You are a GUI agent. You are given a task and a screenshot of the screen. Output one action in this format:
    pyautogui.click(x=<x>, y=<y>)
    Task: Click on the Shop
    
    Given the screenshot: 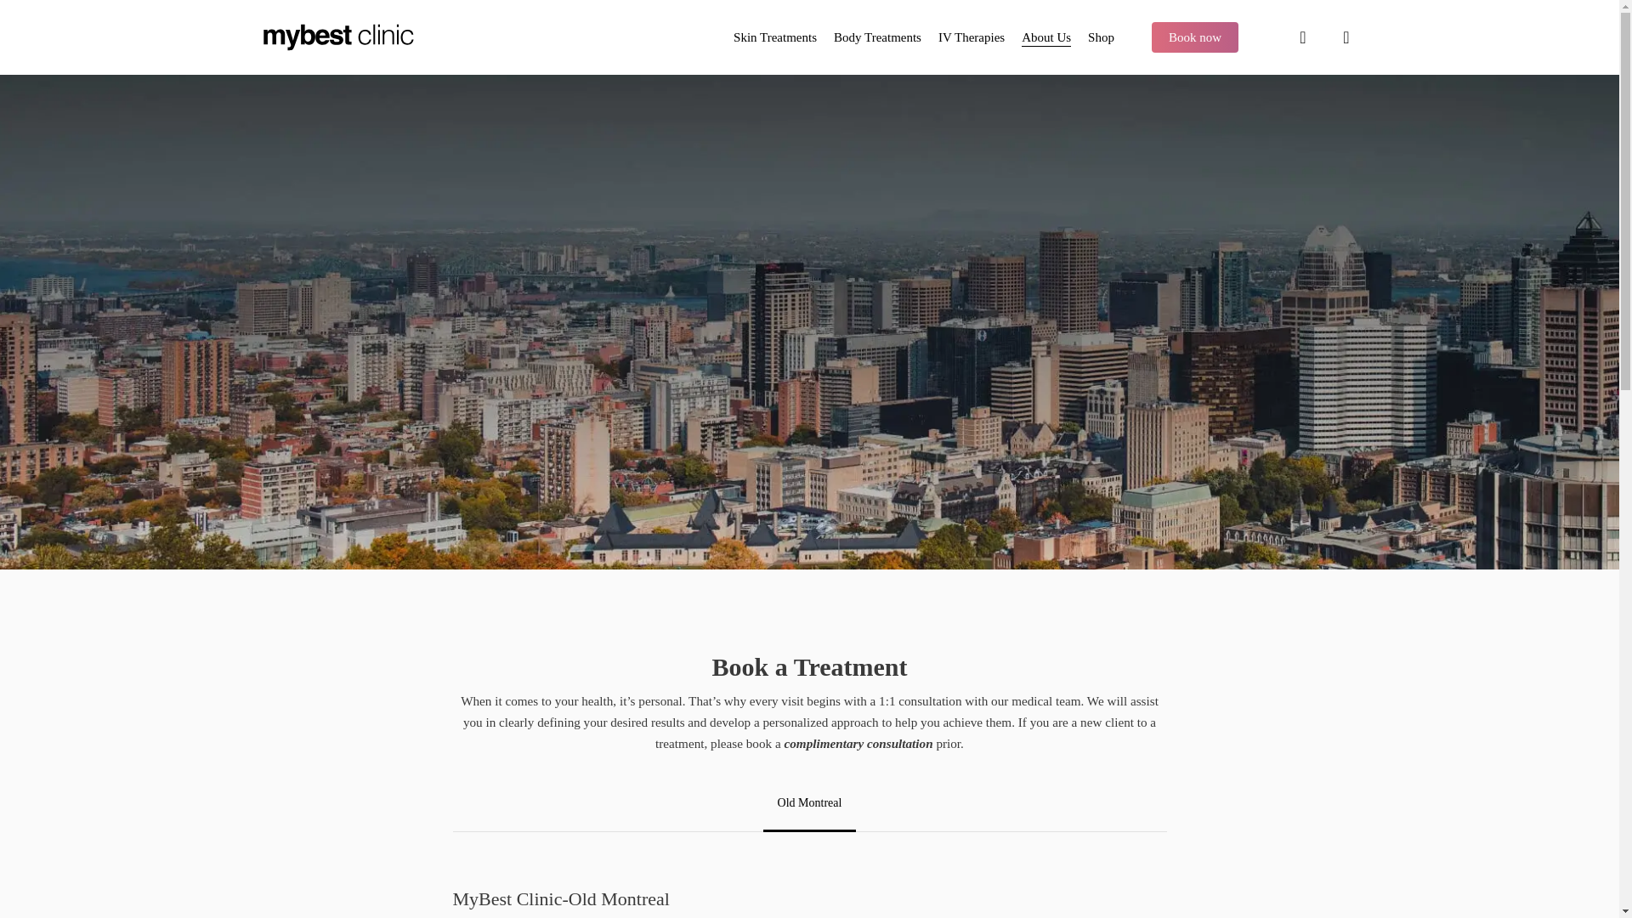 What is the action you would take?
    pyautogui.click(x=1102, y=37)
    